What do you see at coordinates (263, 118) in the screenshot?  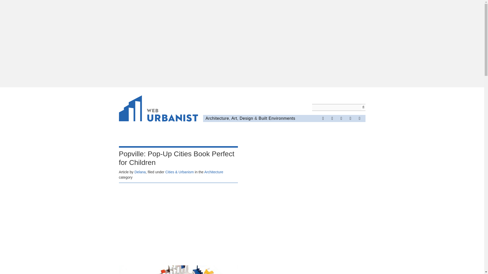 I see `Built` at bounding box center [263, 118].